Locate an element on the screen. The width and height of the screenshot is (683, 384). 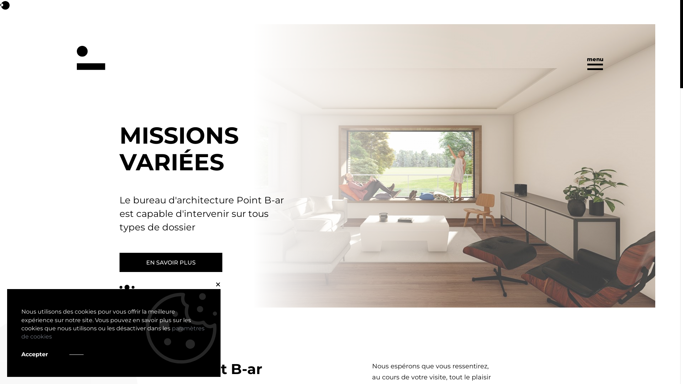
3 is located at coordinates (133, 287).